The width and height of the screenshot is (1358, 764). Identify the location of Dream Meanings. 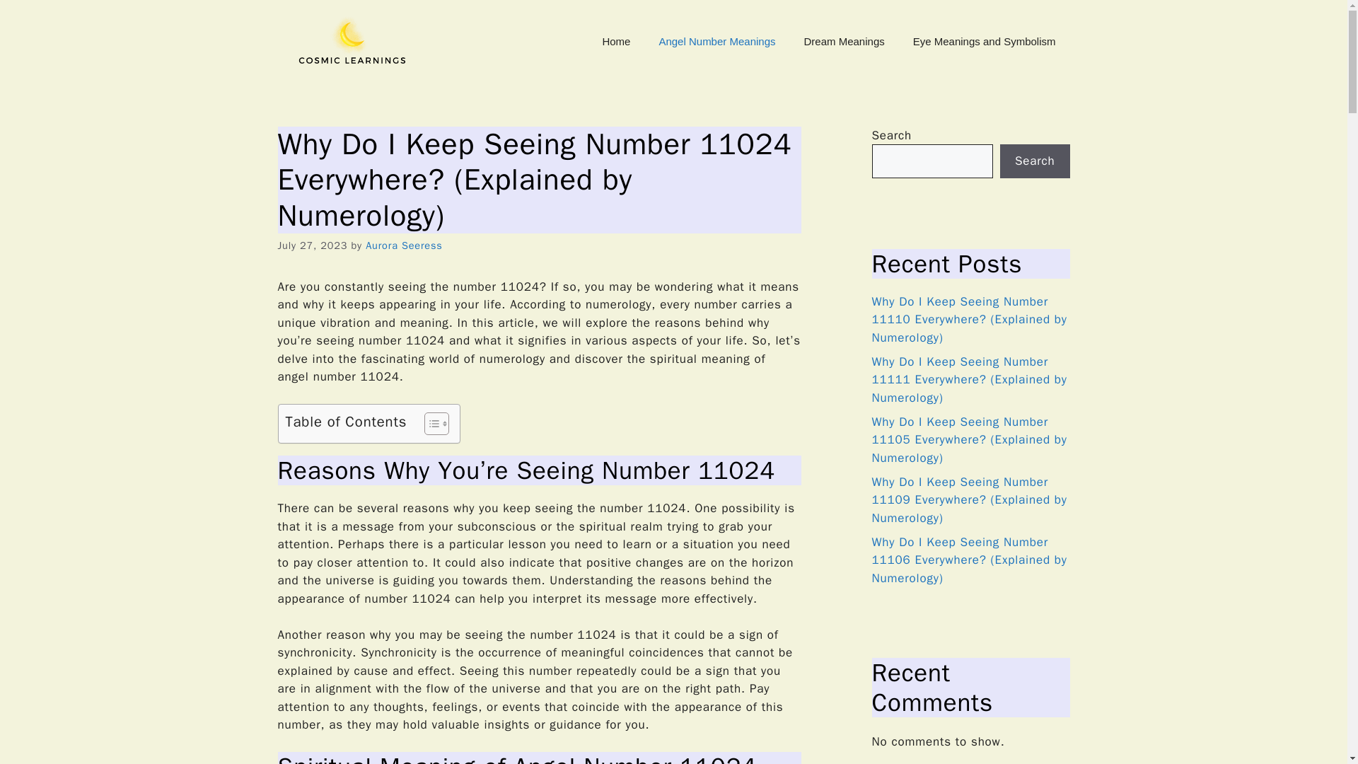
(845, 41).